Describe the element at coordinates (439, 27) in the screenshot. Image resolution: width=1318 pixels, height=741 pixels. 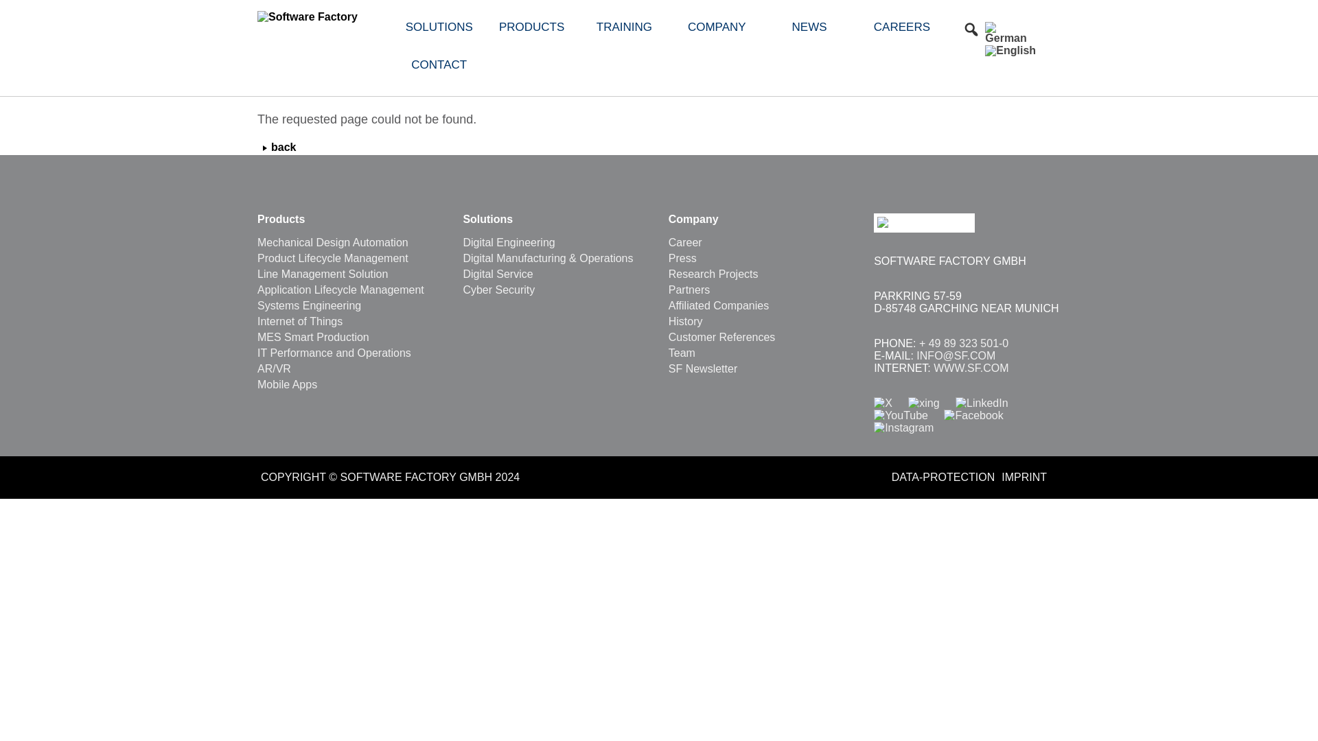
I see `SOLUTIONS` at that location.